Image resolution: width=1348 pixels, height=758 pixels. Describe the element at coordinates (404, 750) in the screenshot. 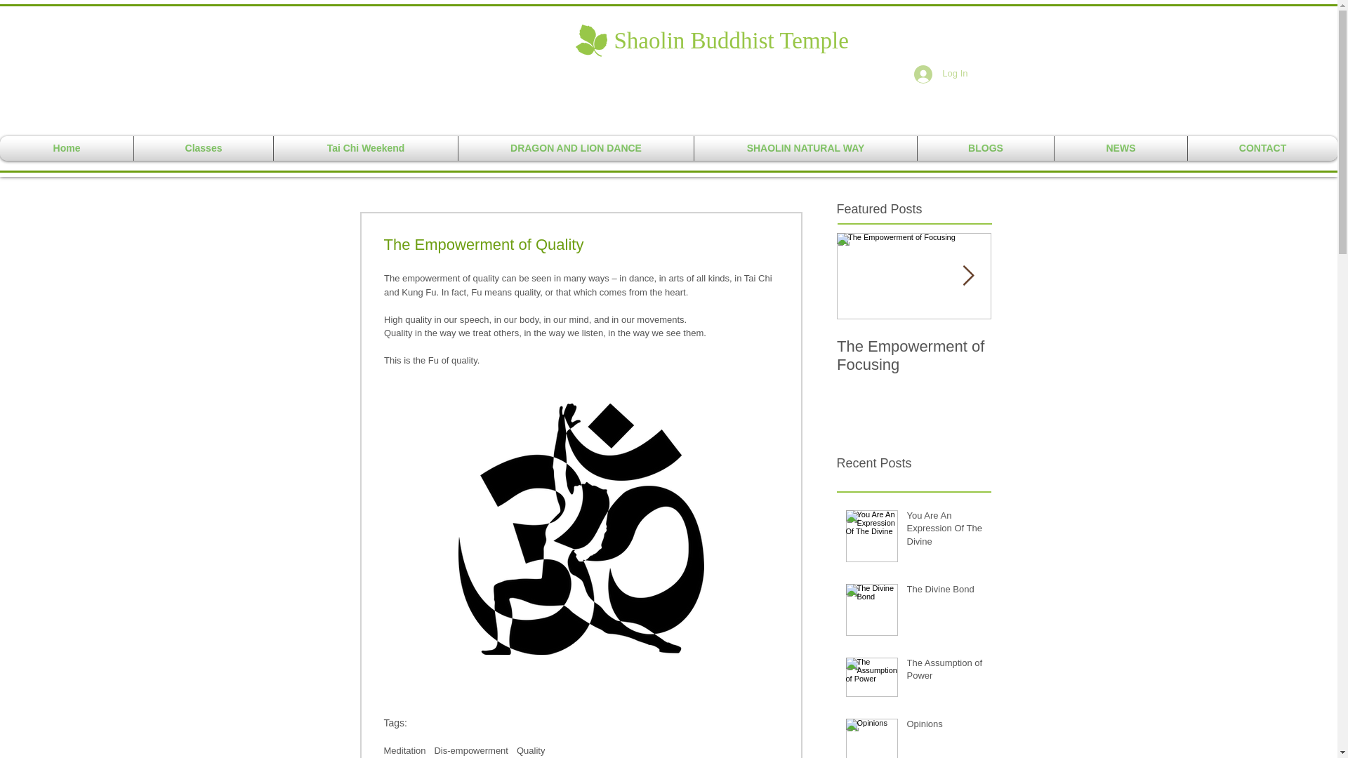

I see `Meditation` at that location.